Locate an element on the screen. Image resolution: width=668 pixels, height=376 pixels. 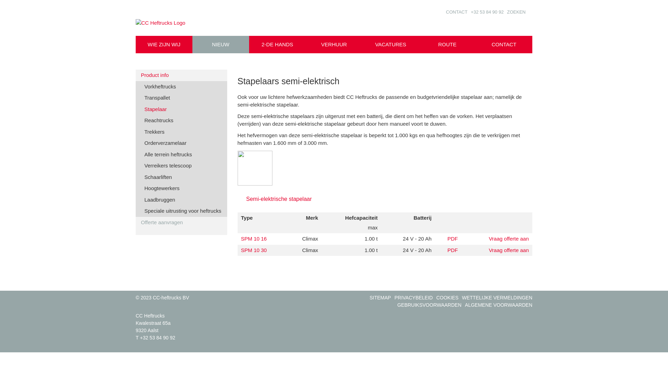
CC Heftrucks
Kwalestraat 65a
9320 Aalst
T is located at coordinates (153, 327).